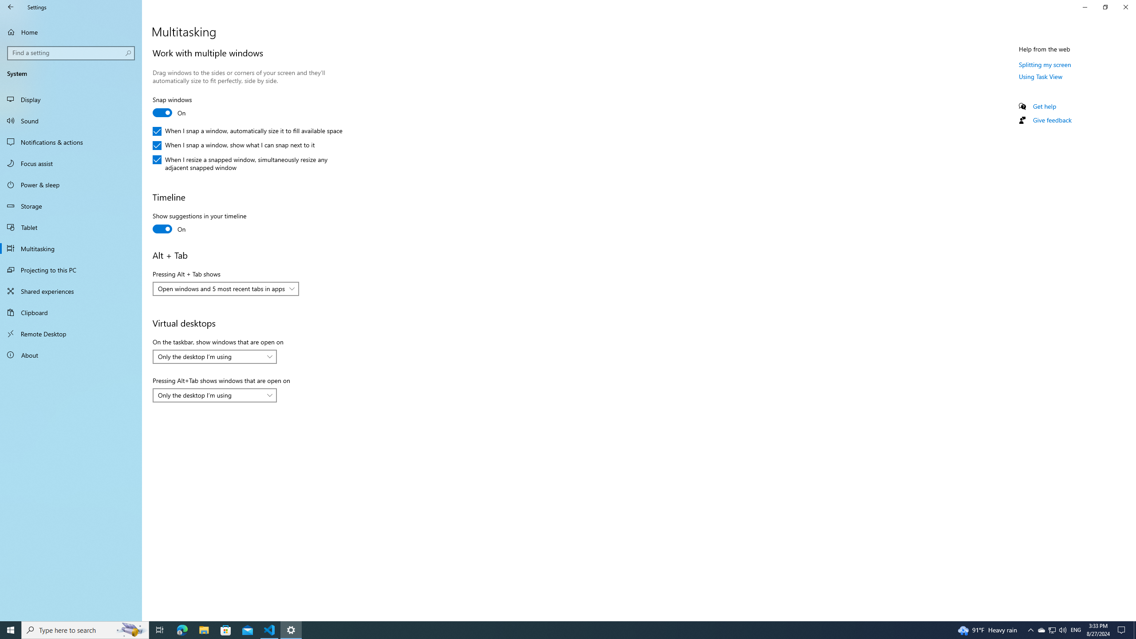 The height and width of the screenshot is (639, 1136). What do you see at coordinates (1045, 106) in the screenshot?
I see `Restore Settings` at bounding box center [1045, 106].